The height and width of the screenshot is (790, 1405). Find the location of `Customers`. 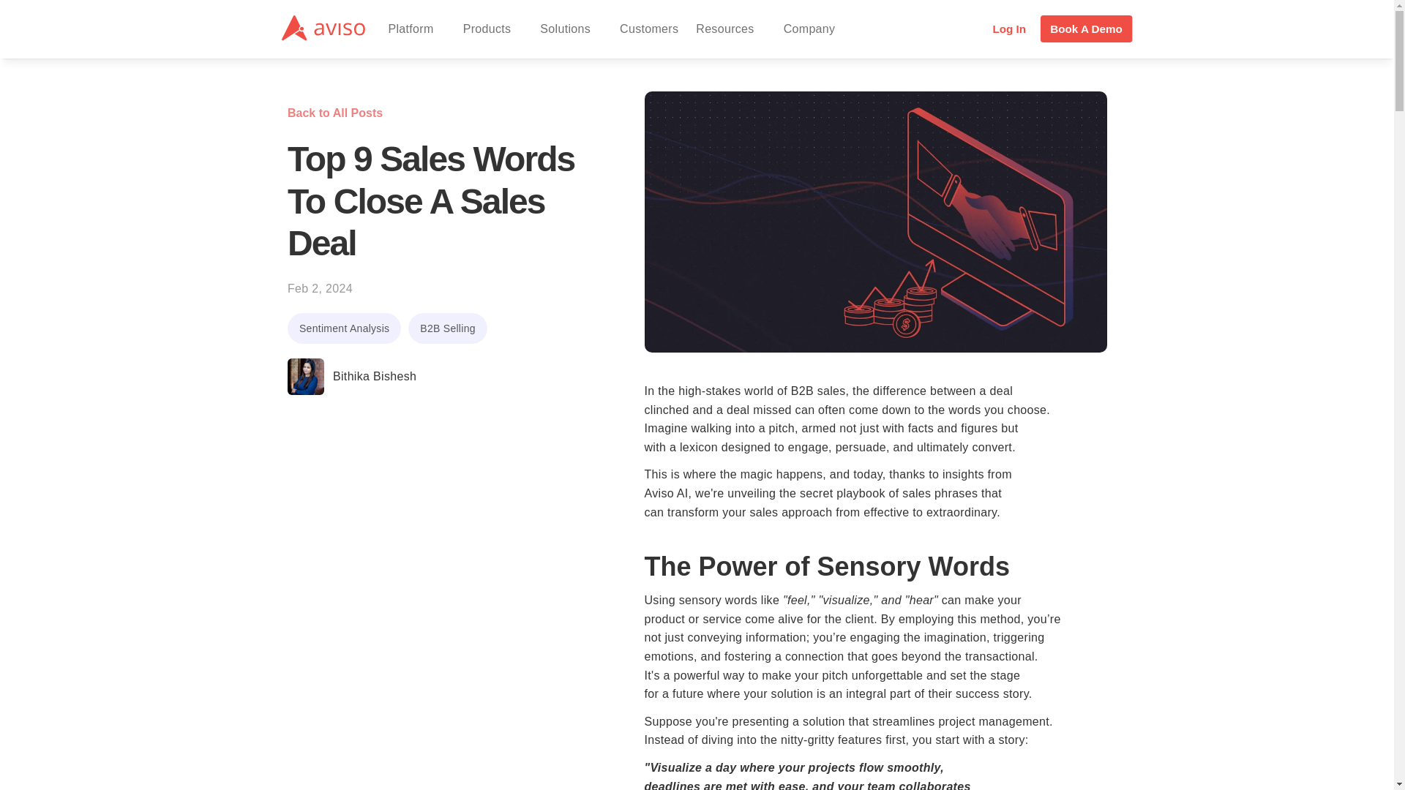

Customers is located at coordinates (648, 29).